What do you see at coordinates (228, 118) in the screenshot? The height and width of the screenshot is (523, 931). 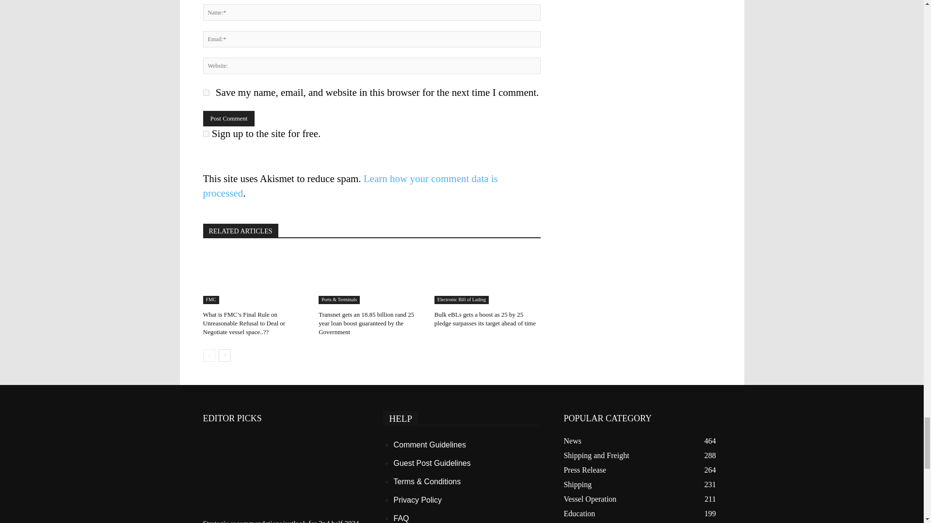 I see `Post Comment` at bounding box center [228, 118].